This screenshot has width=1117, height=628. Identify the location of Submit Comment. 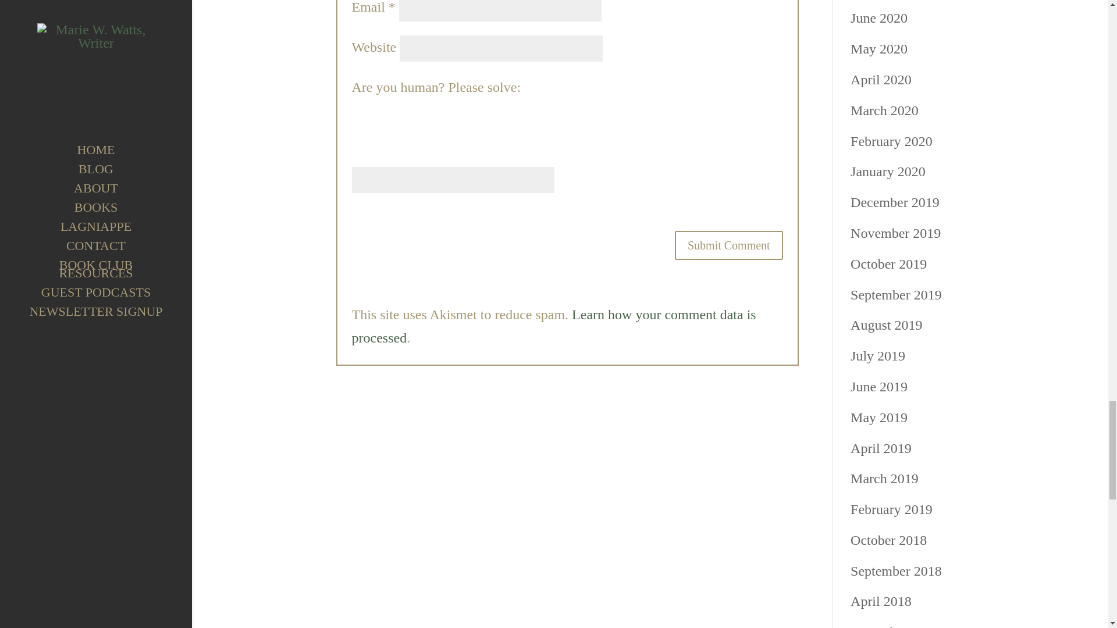
(728, 245).